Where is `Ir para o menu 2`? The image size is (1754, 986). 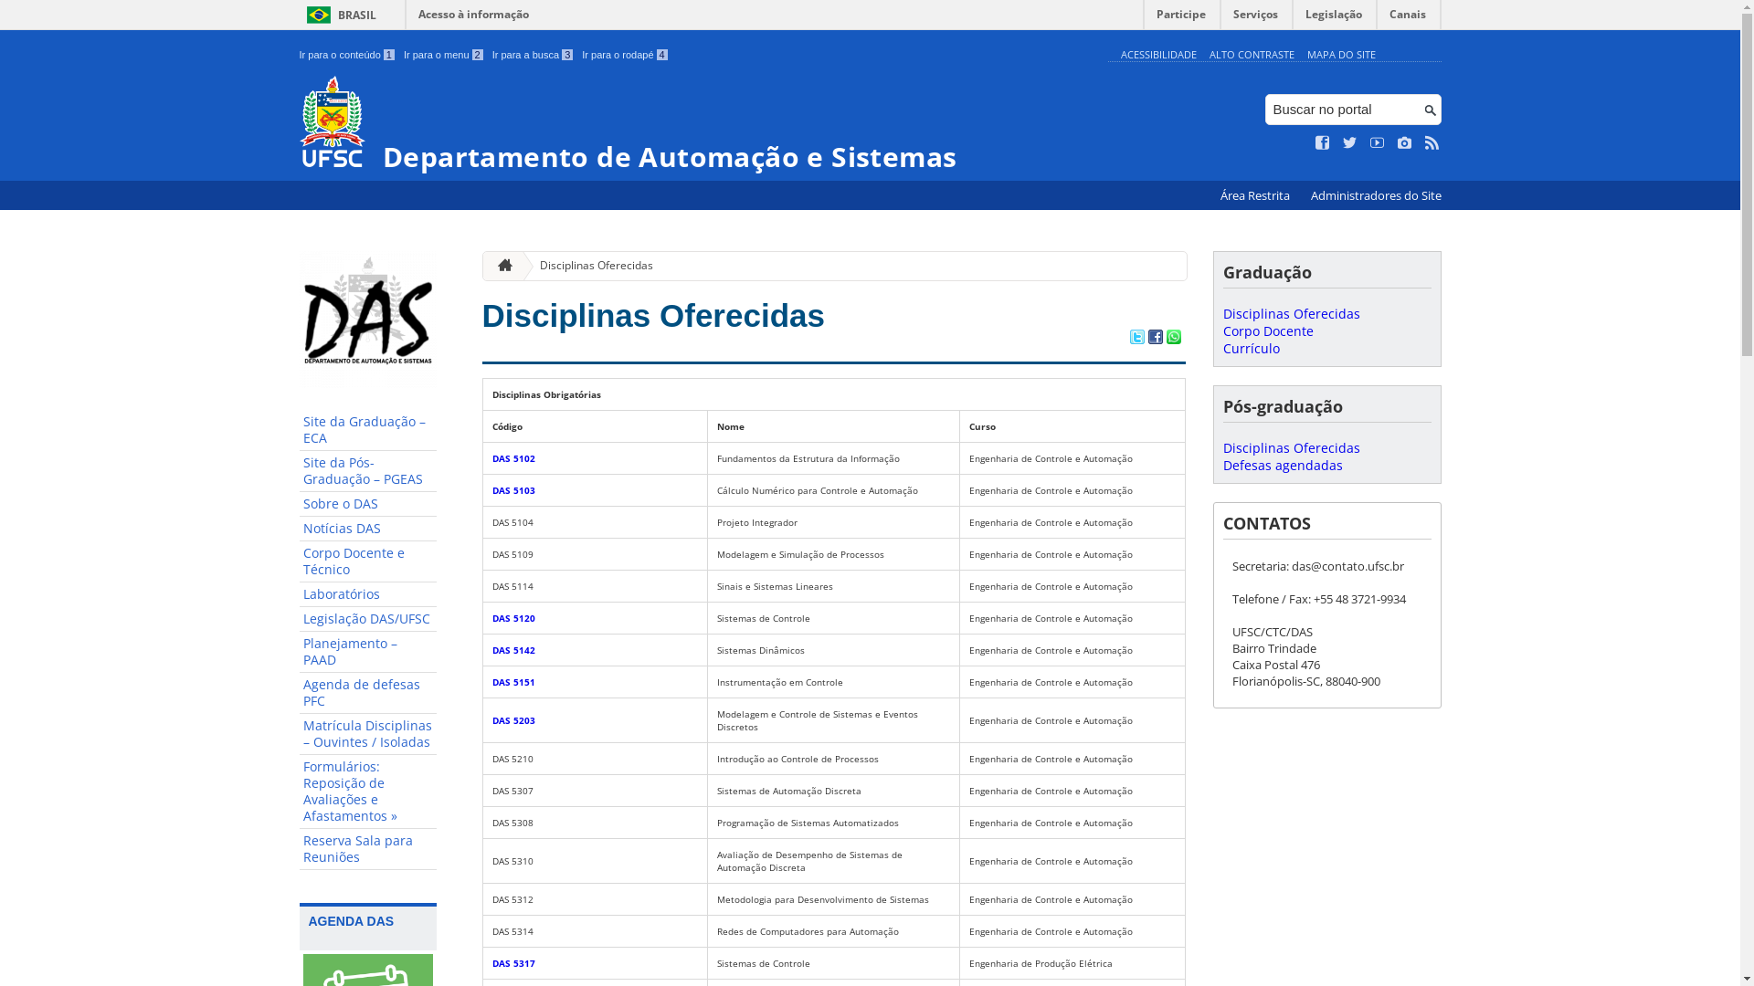
Ir para o menu 2 is located at coordinates (444, 55).